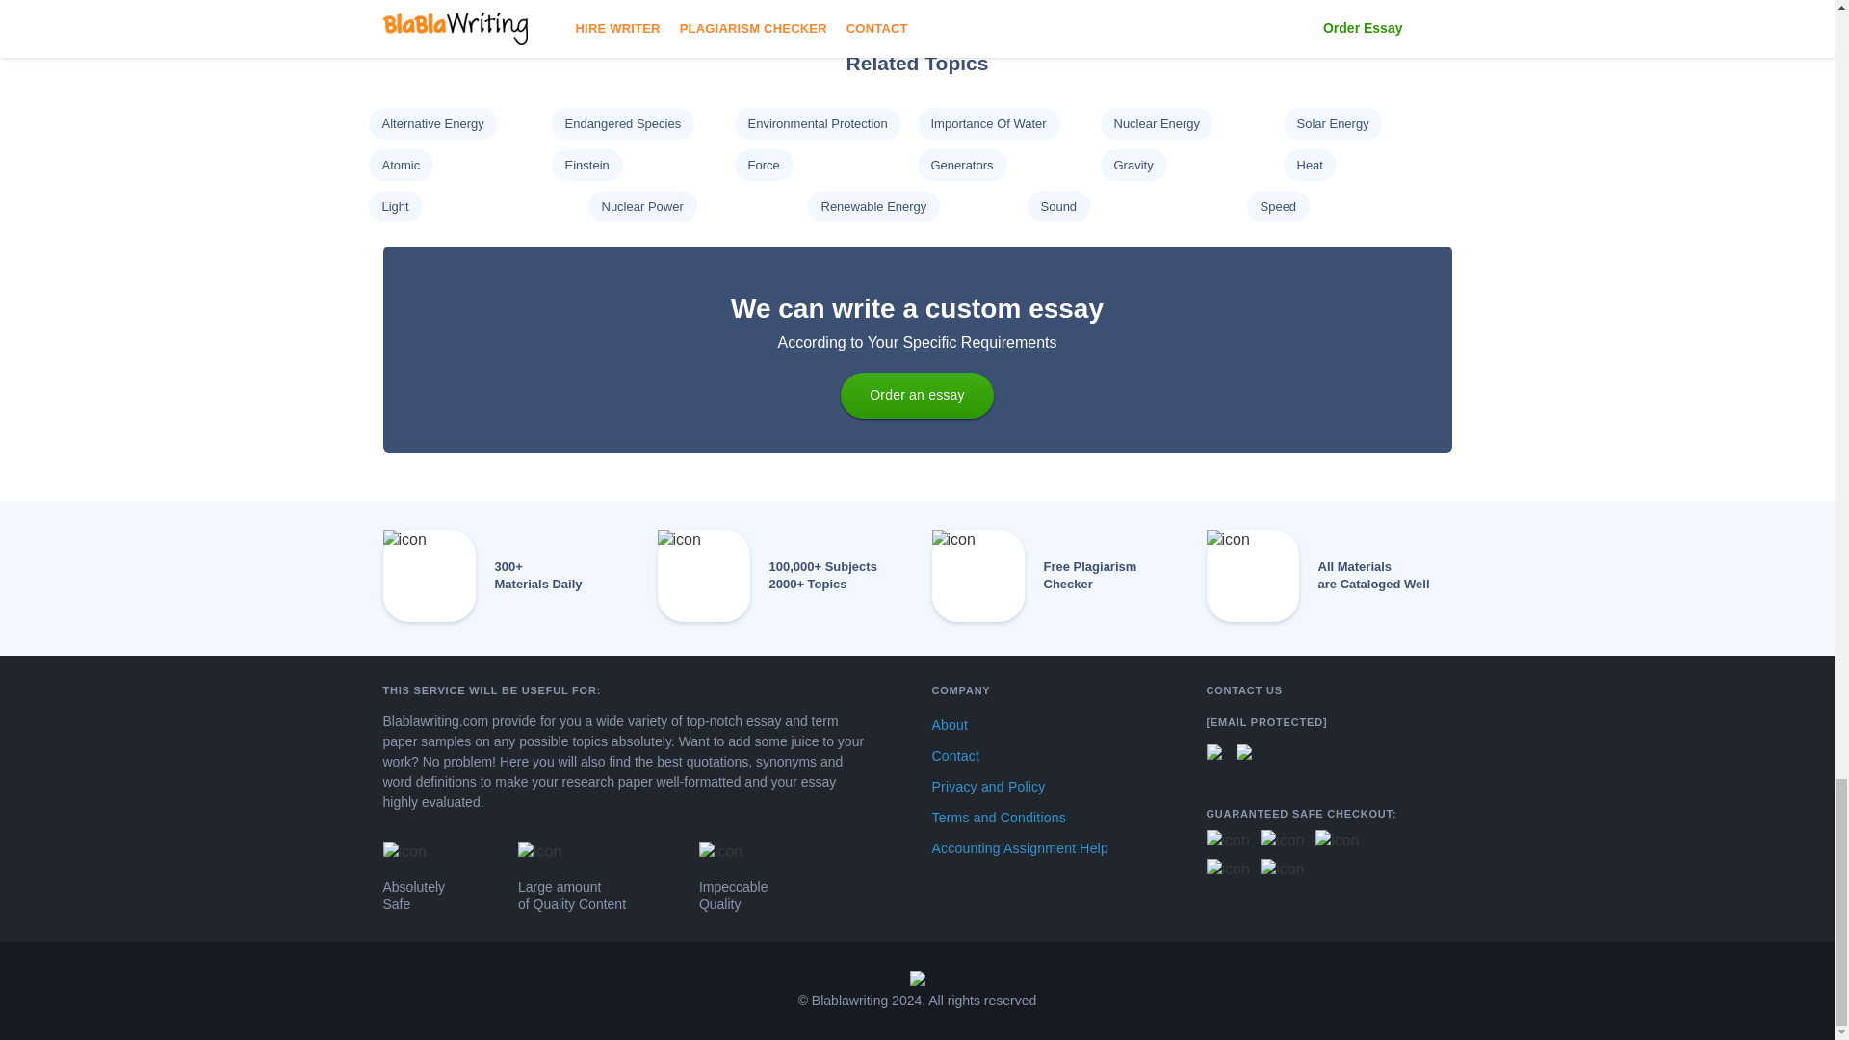 The image size is (1849, 1040). What do you see at coordinates (431, 123) in the screenshot?
I see `Alternative Energy` at bounding box center [431, 123].